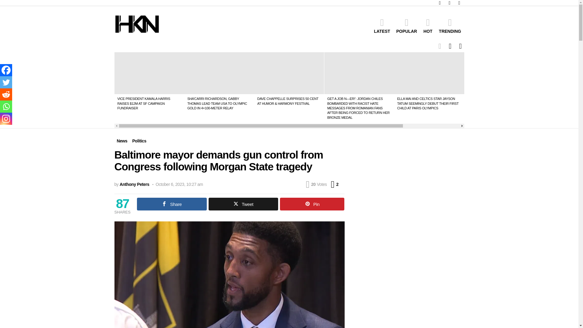 This screenshot has width=583, height=328. What do you see at coordinates (134, 184) in the screenshot?
I see `Posts by Anthony Peters` at bounding box center [134, 184].